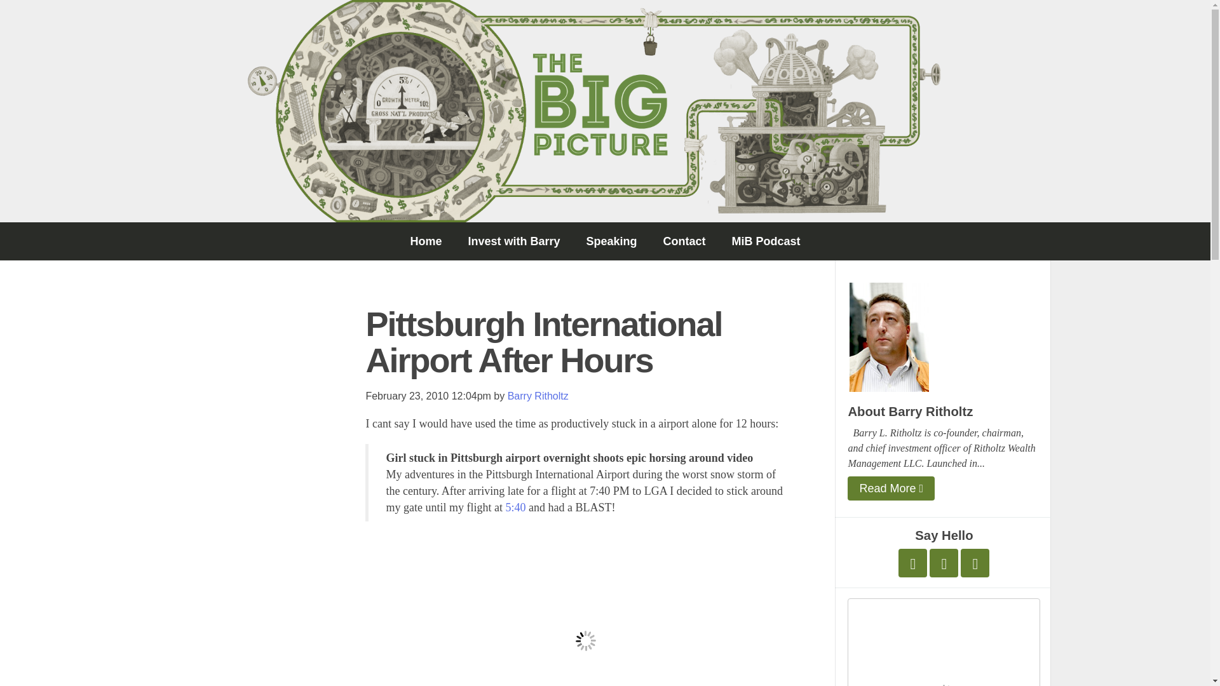 Image resolution: width=1220 pixels, height=686 pixels. Describe the element at coordinates (912, 563) in the screenshot. I see `Twitter` at that location.